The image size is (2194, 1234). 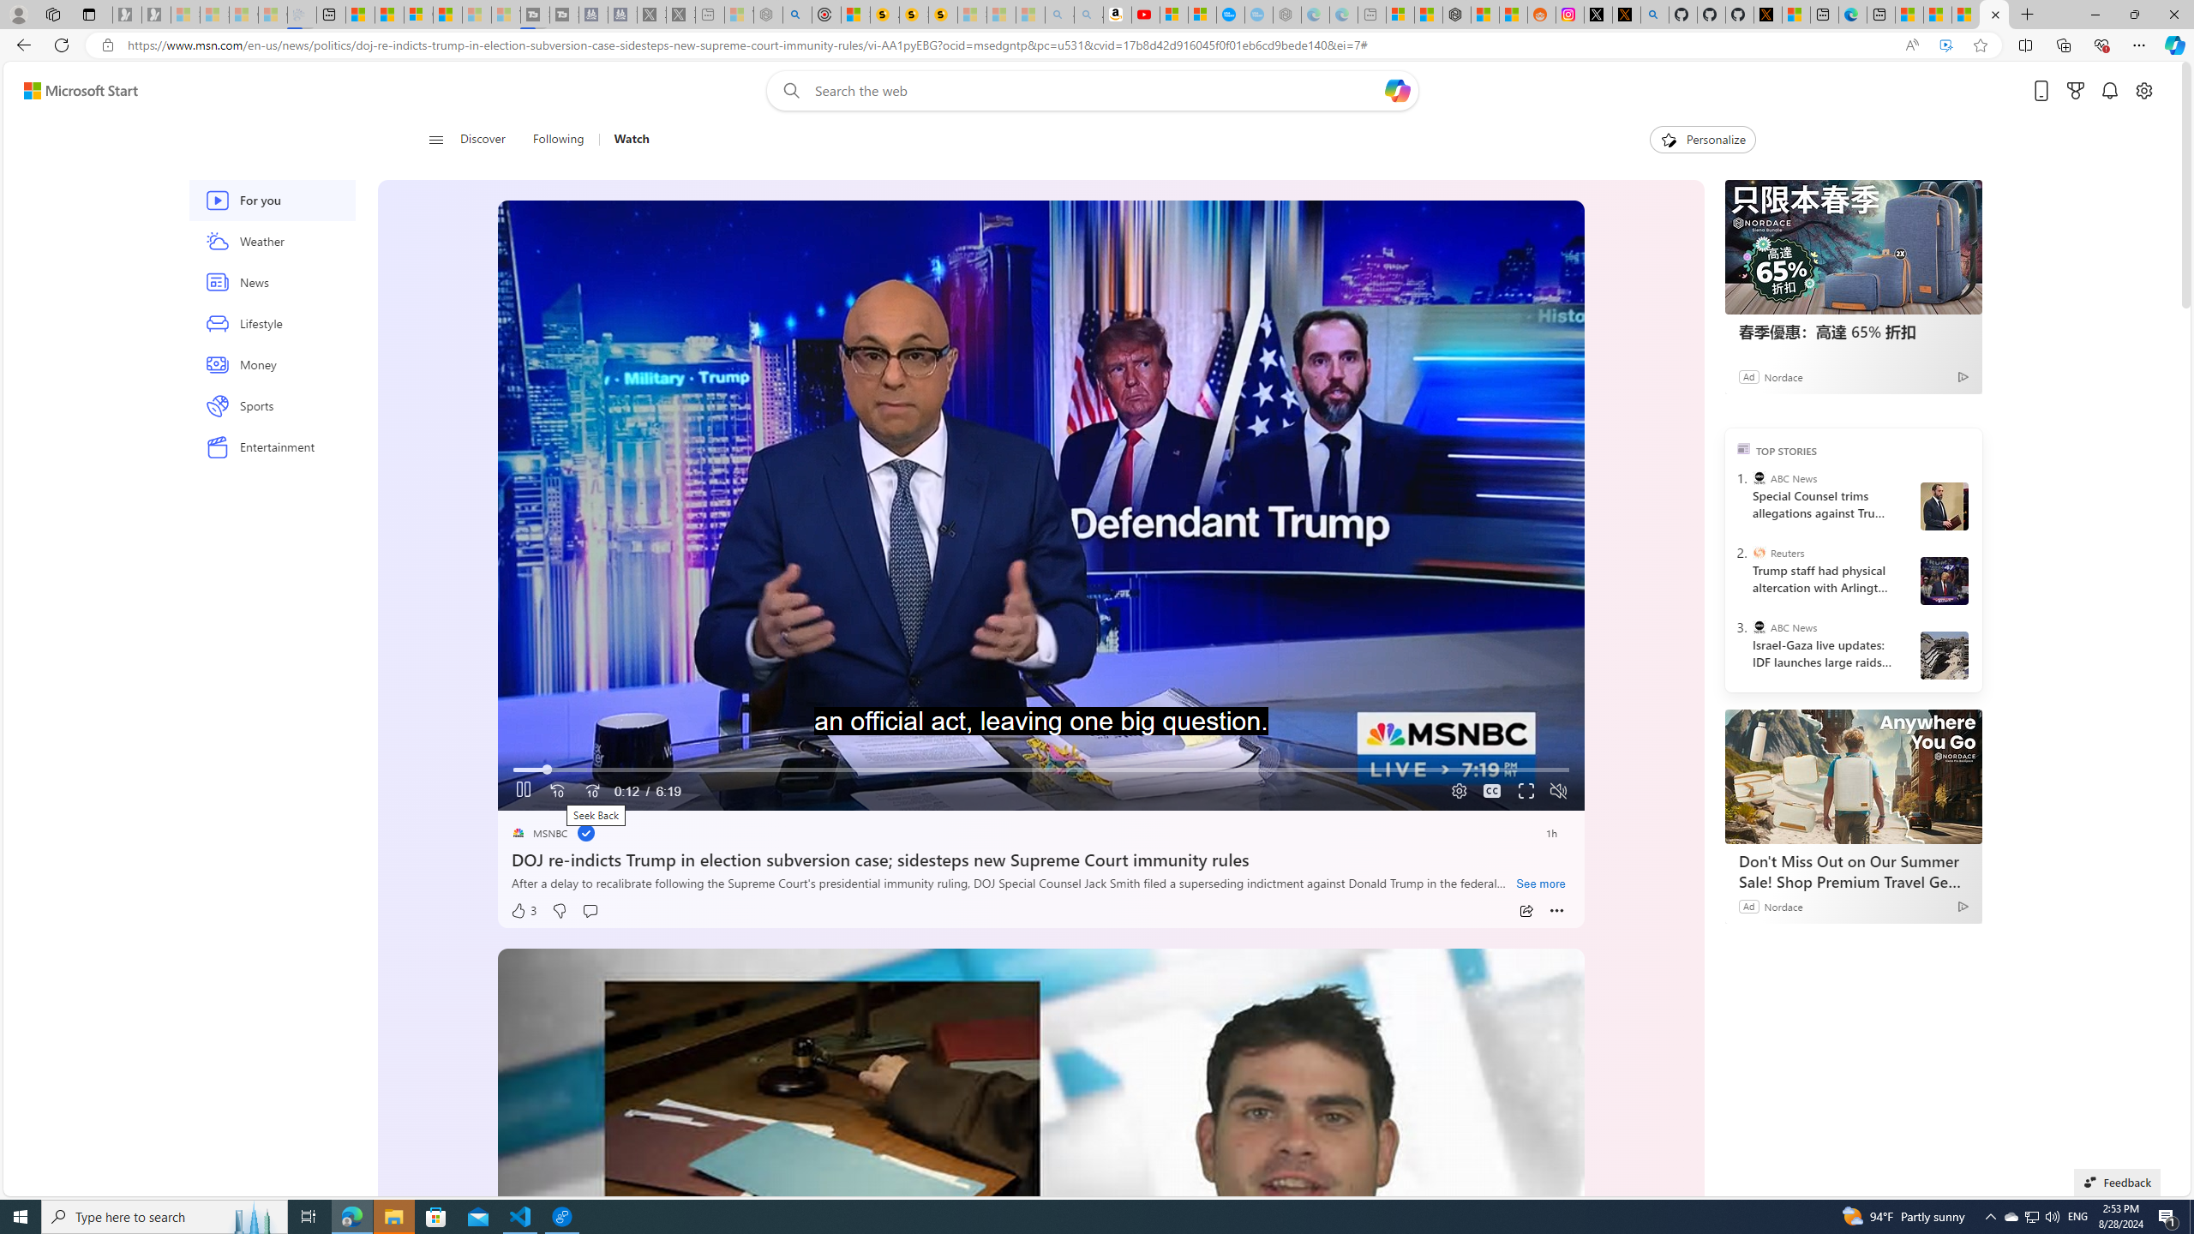 What do you see at coordinates (1097, 91) in the screenshot?
I see `Enter your search term` at bounding box center [1097, 91].